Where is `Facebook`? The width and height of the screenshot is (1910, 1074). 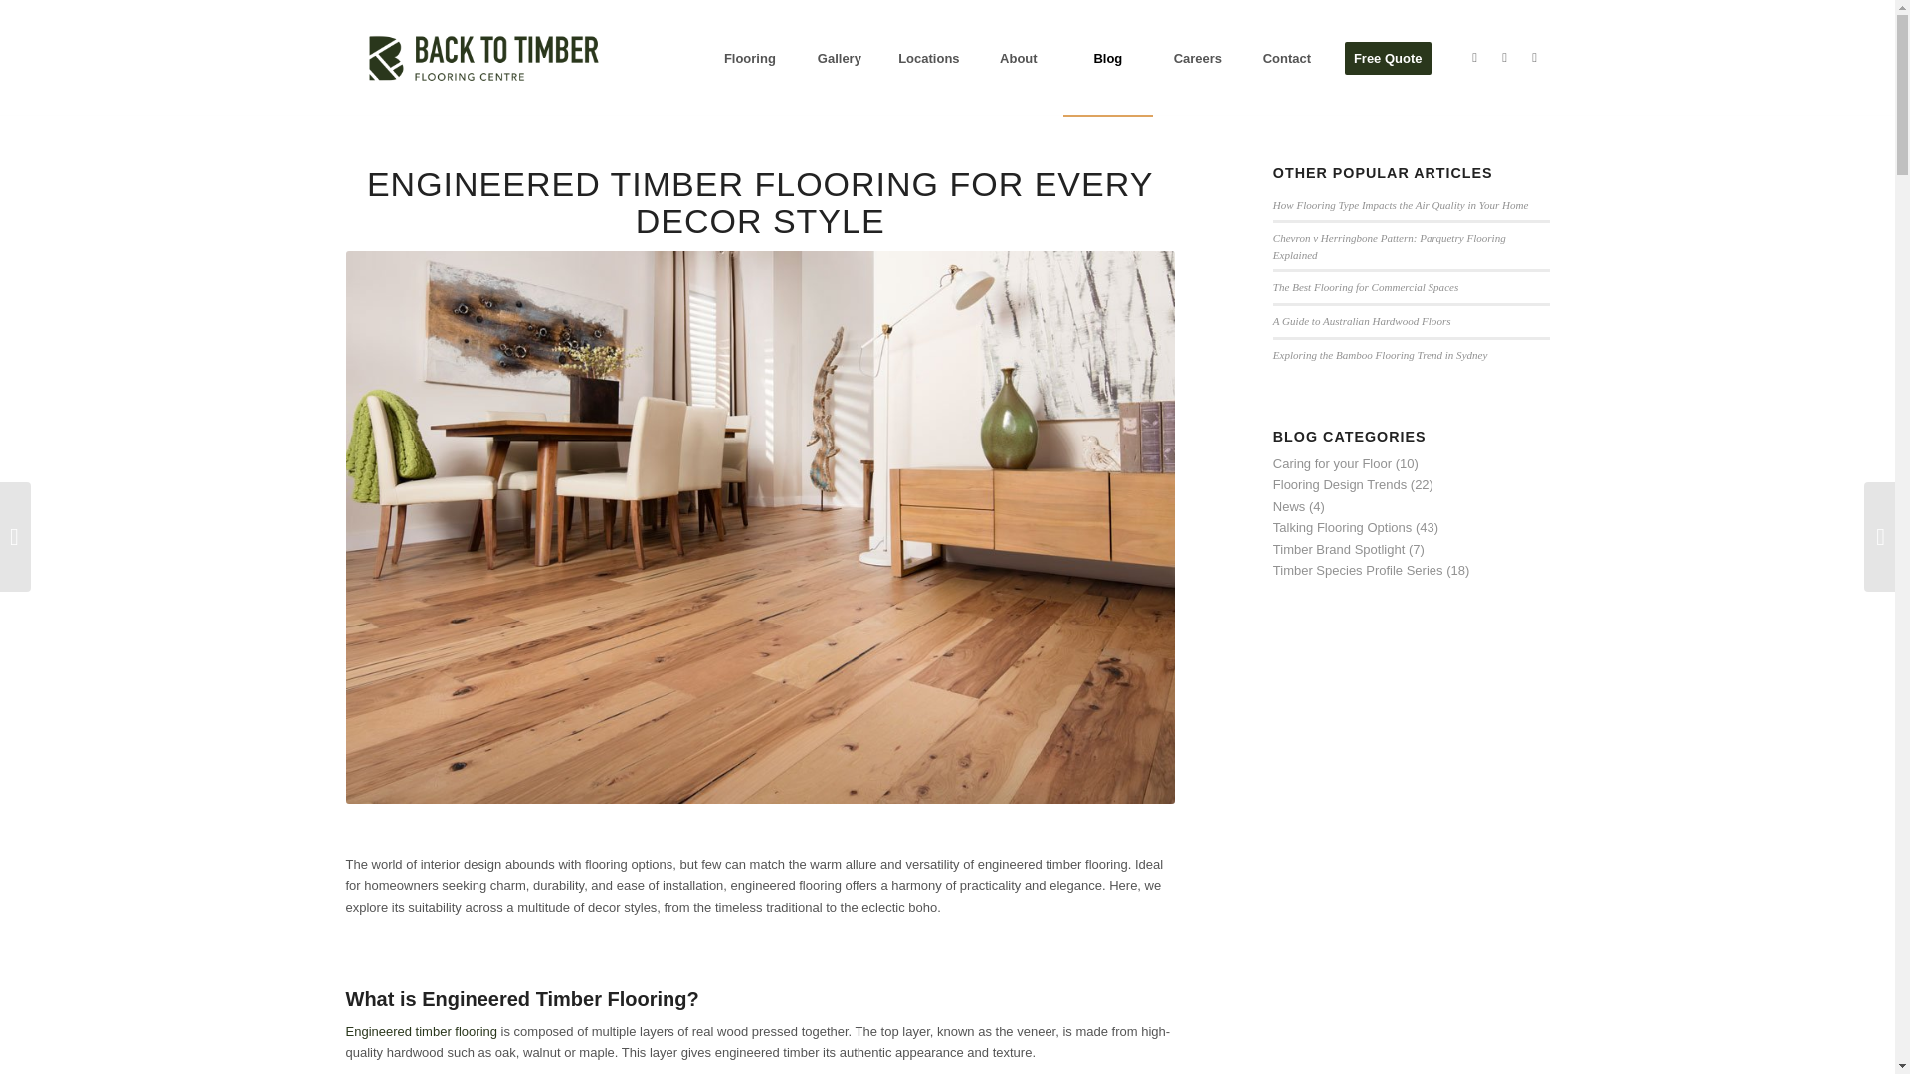
Facebook is located at coordinates (1474, 58).